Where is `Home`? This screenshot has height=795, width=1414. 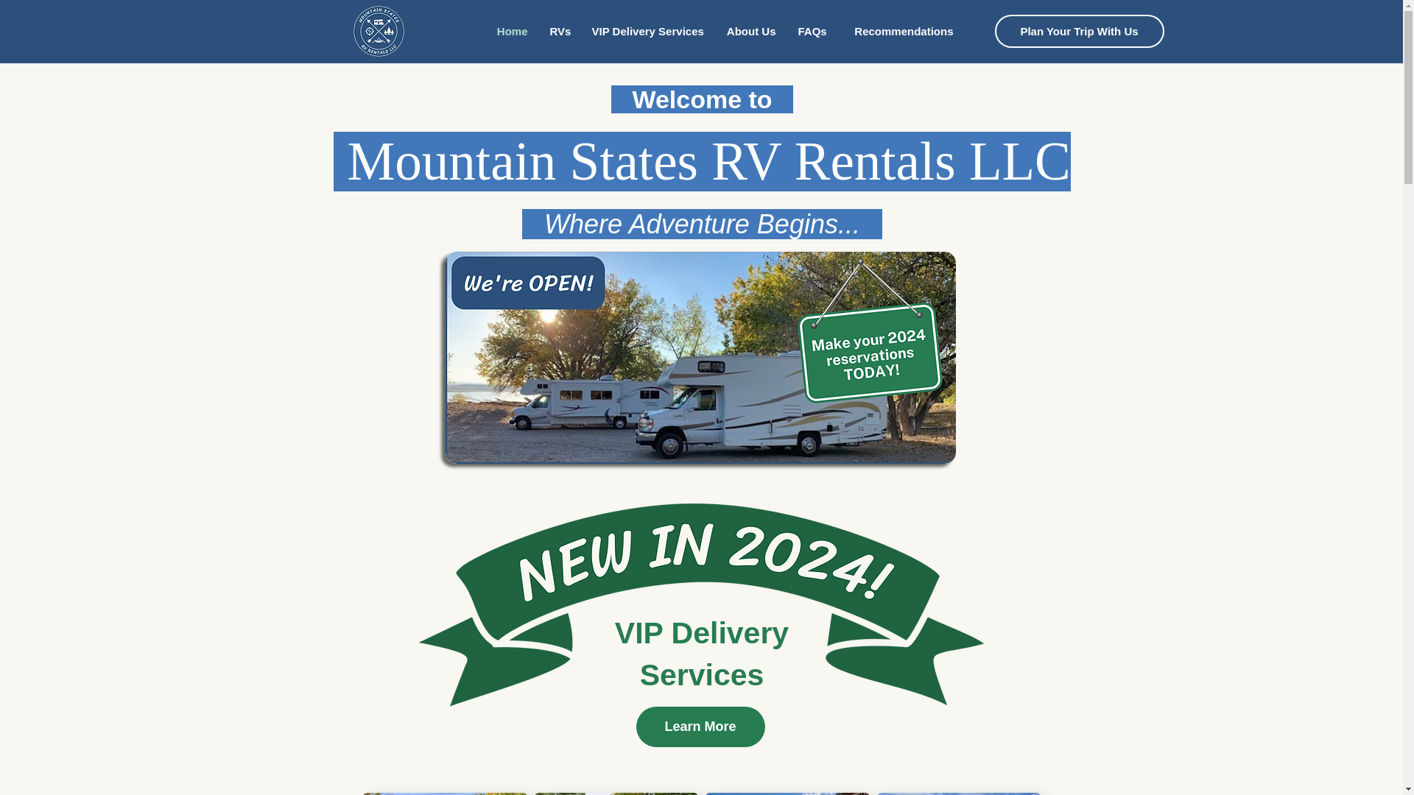
Home is located at coordinates (511, 32).